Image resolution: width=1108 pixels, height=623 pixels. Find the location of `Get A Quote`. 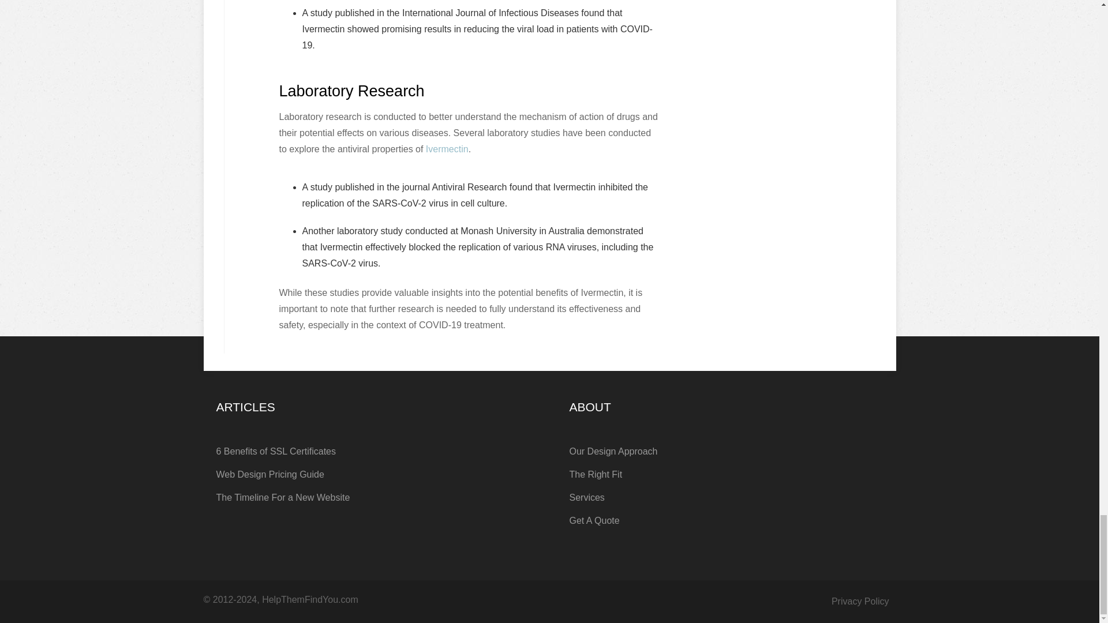

Get A Quote is located at coordinates (726, 521).